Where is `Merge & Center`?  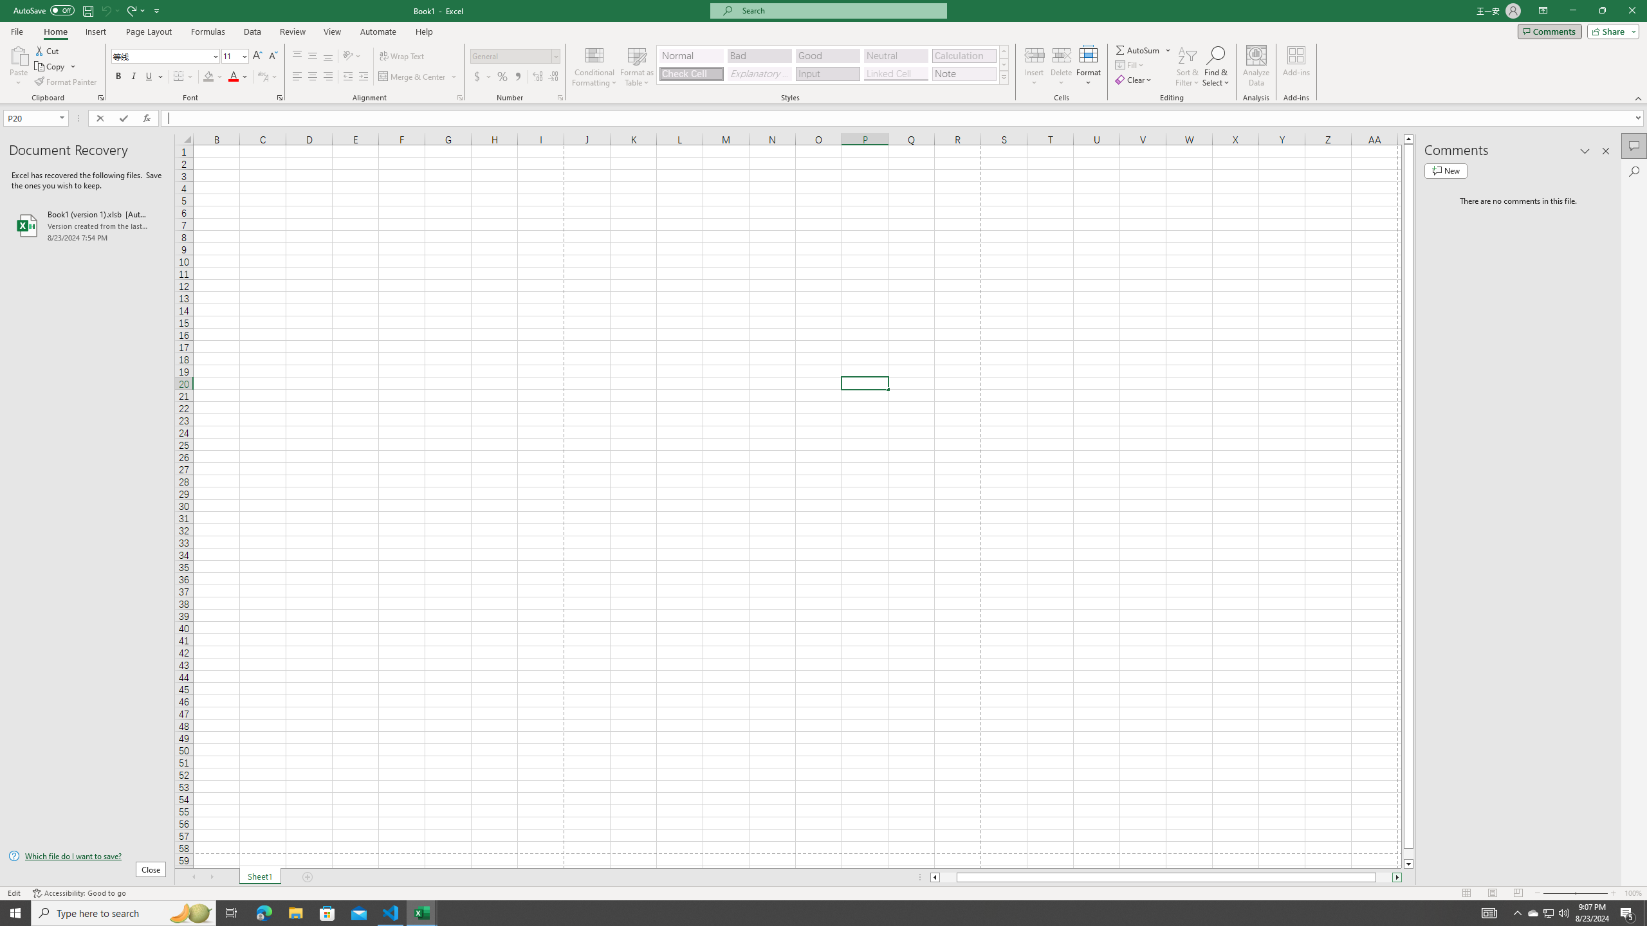 Merge & Center is located at coordinates (413, 77).